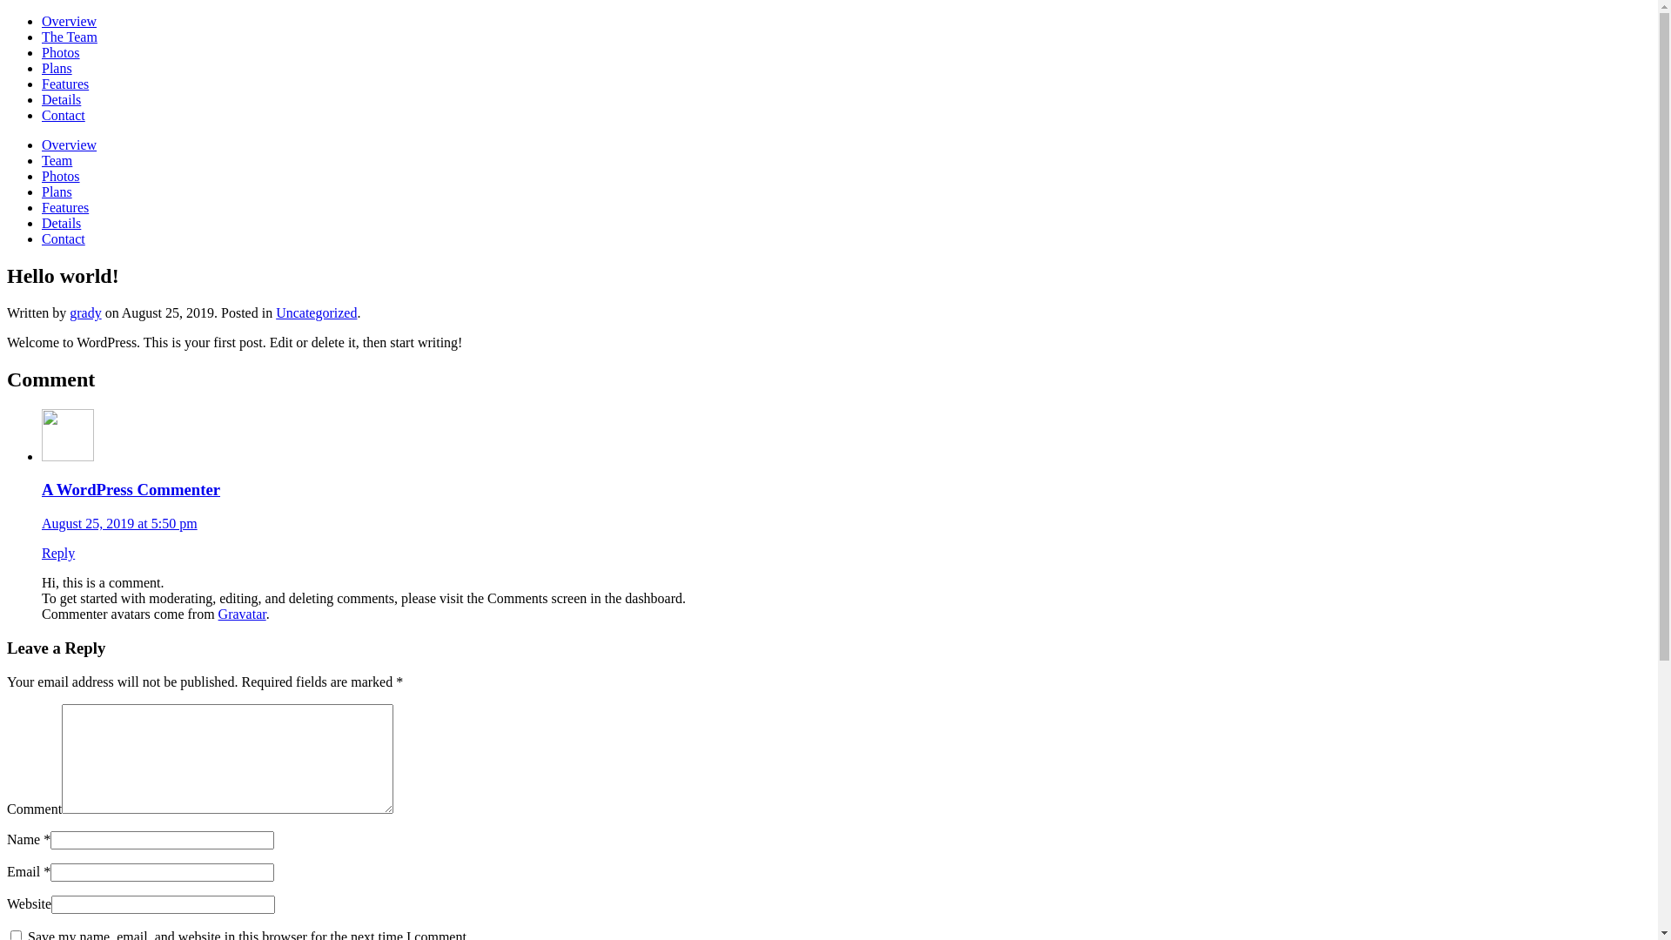  Describe the element at coordinates (61, 176) in the screenshot. I see `Photos` at that location.